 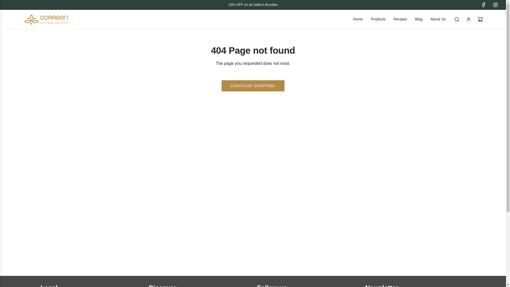 What do you see at coordinates (400, 19) in the screenshot?
I see `Recipes` at bounding box center [400, 19].